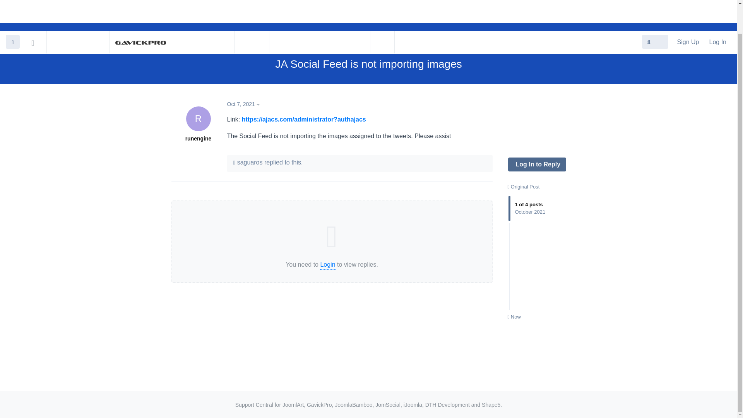 The height and width of the screenshot is (418, 743). What do you see at coordinates (344, 11) in the screenshot?
I see `Support Central` at bounding box center [344, 11].